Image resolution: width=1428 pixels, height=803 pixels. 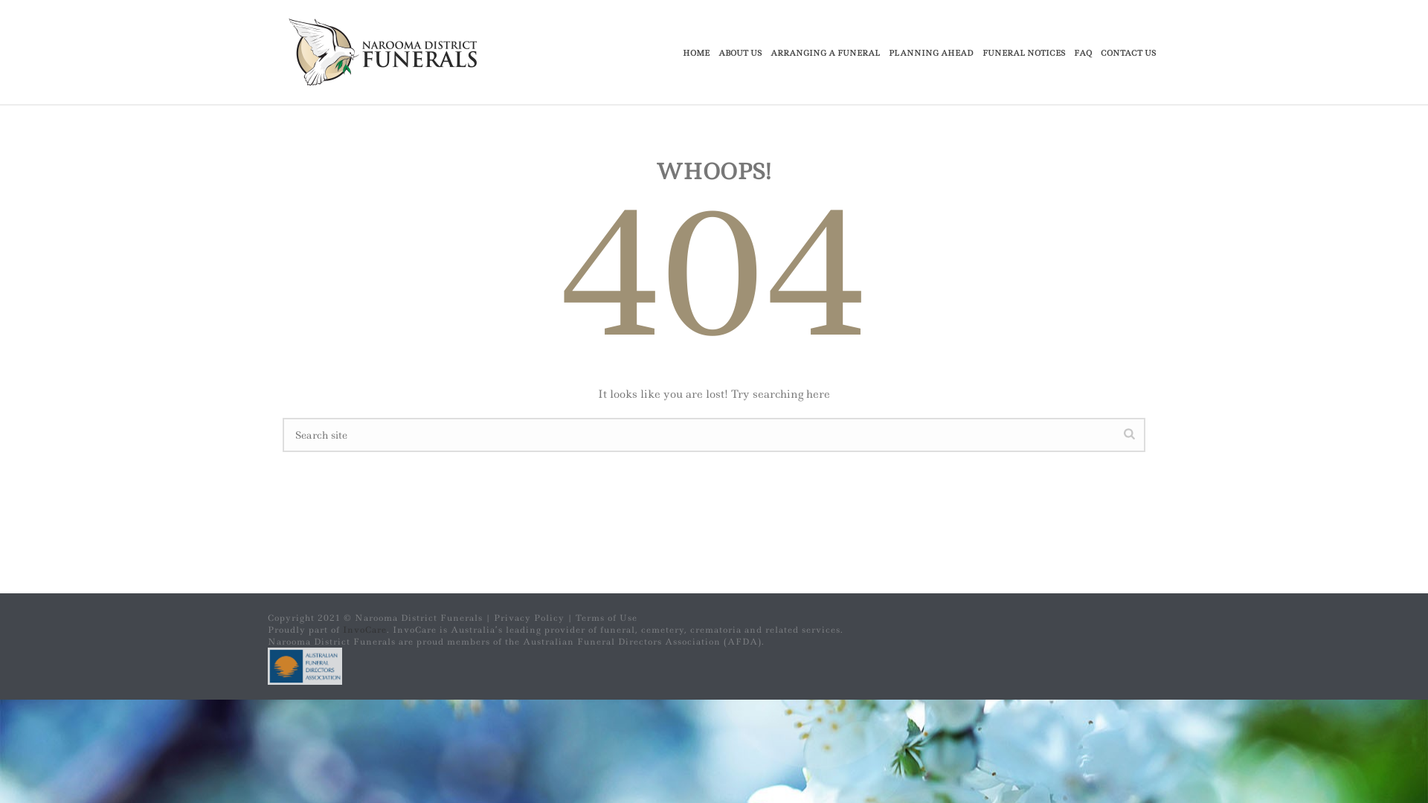 What do you see at coordinates (696, 53) in the screenshot?
I see `HOME` at bounding box center [696, 53].